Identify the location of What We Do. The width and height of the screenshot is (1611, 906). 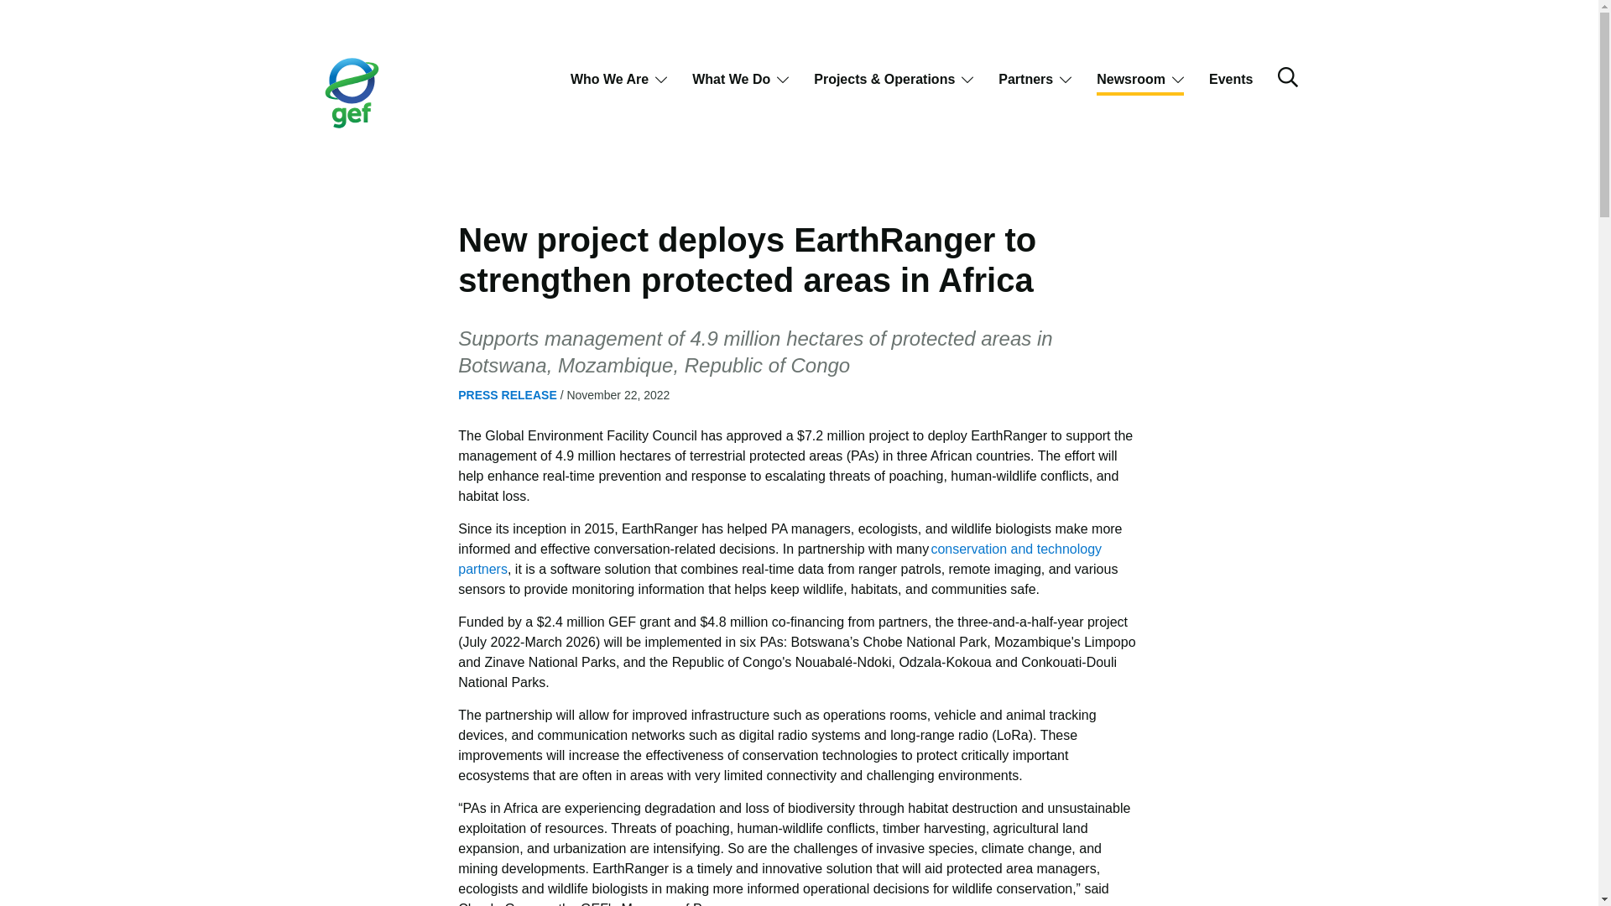
(740, 81).